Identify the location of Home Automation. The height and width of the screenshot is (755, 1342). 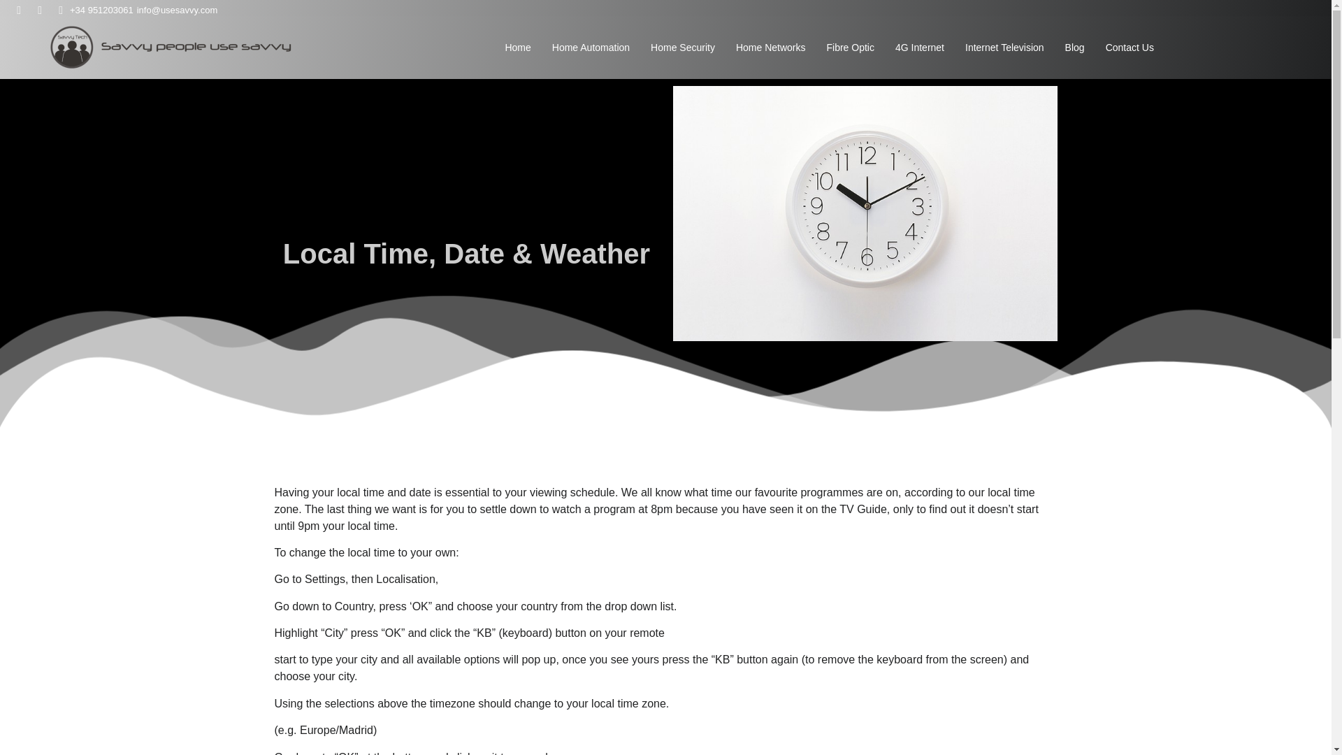
(590, 46).